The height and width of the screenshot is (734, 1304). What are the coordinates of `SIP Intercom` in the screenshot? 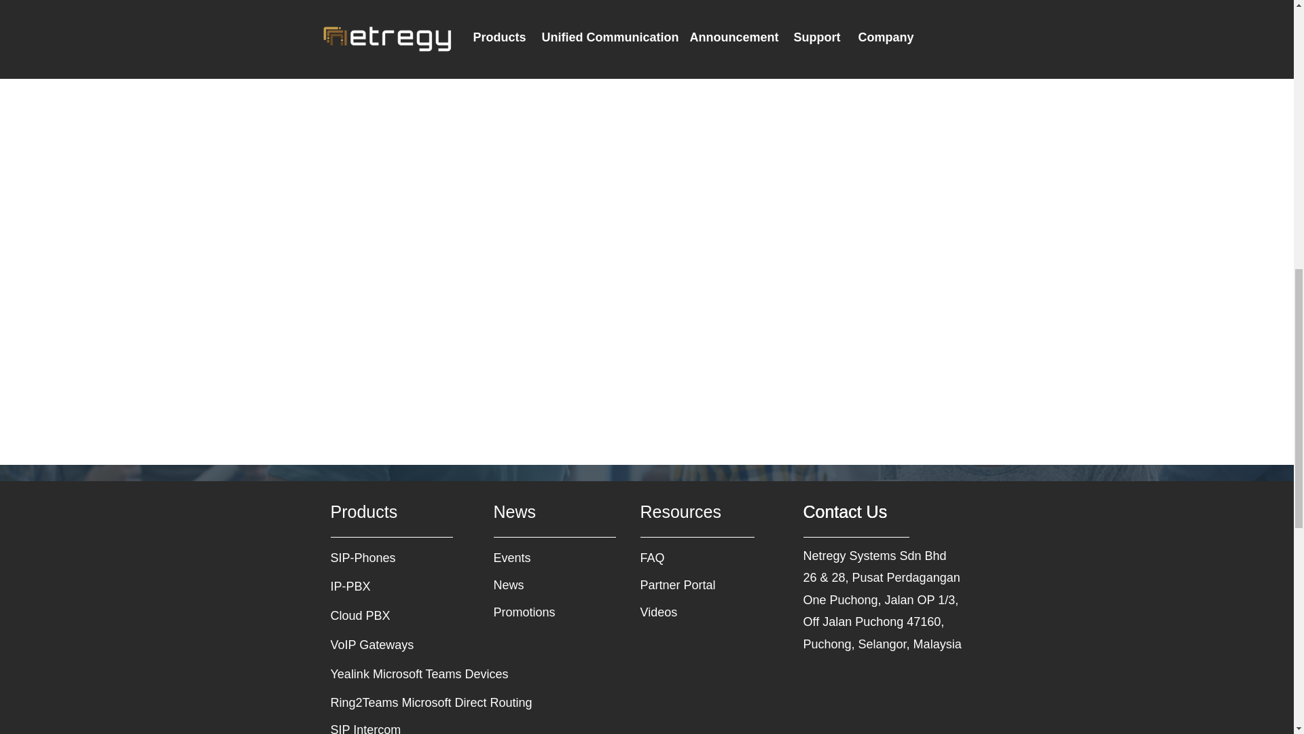 It's located at (399, 726).